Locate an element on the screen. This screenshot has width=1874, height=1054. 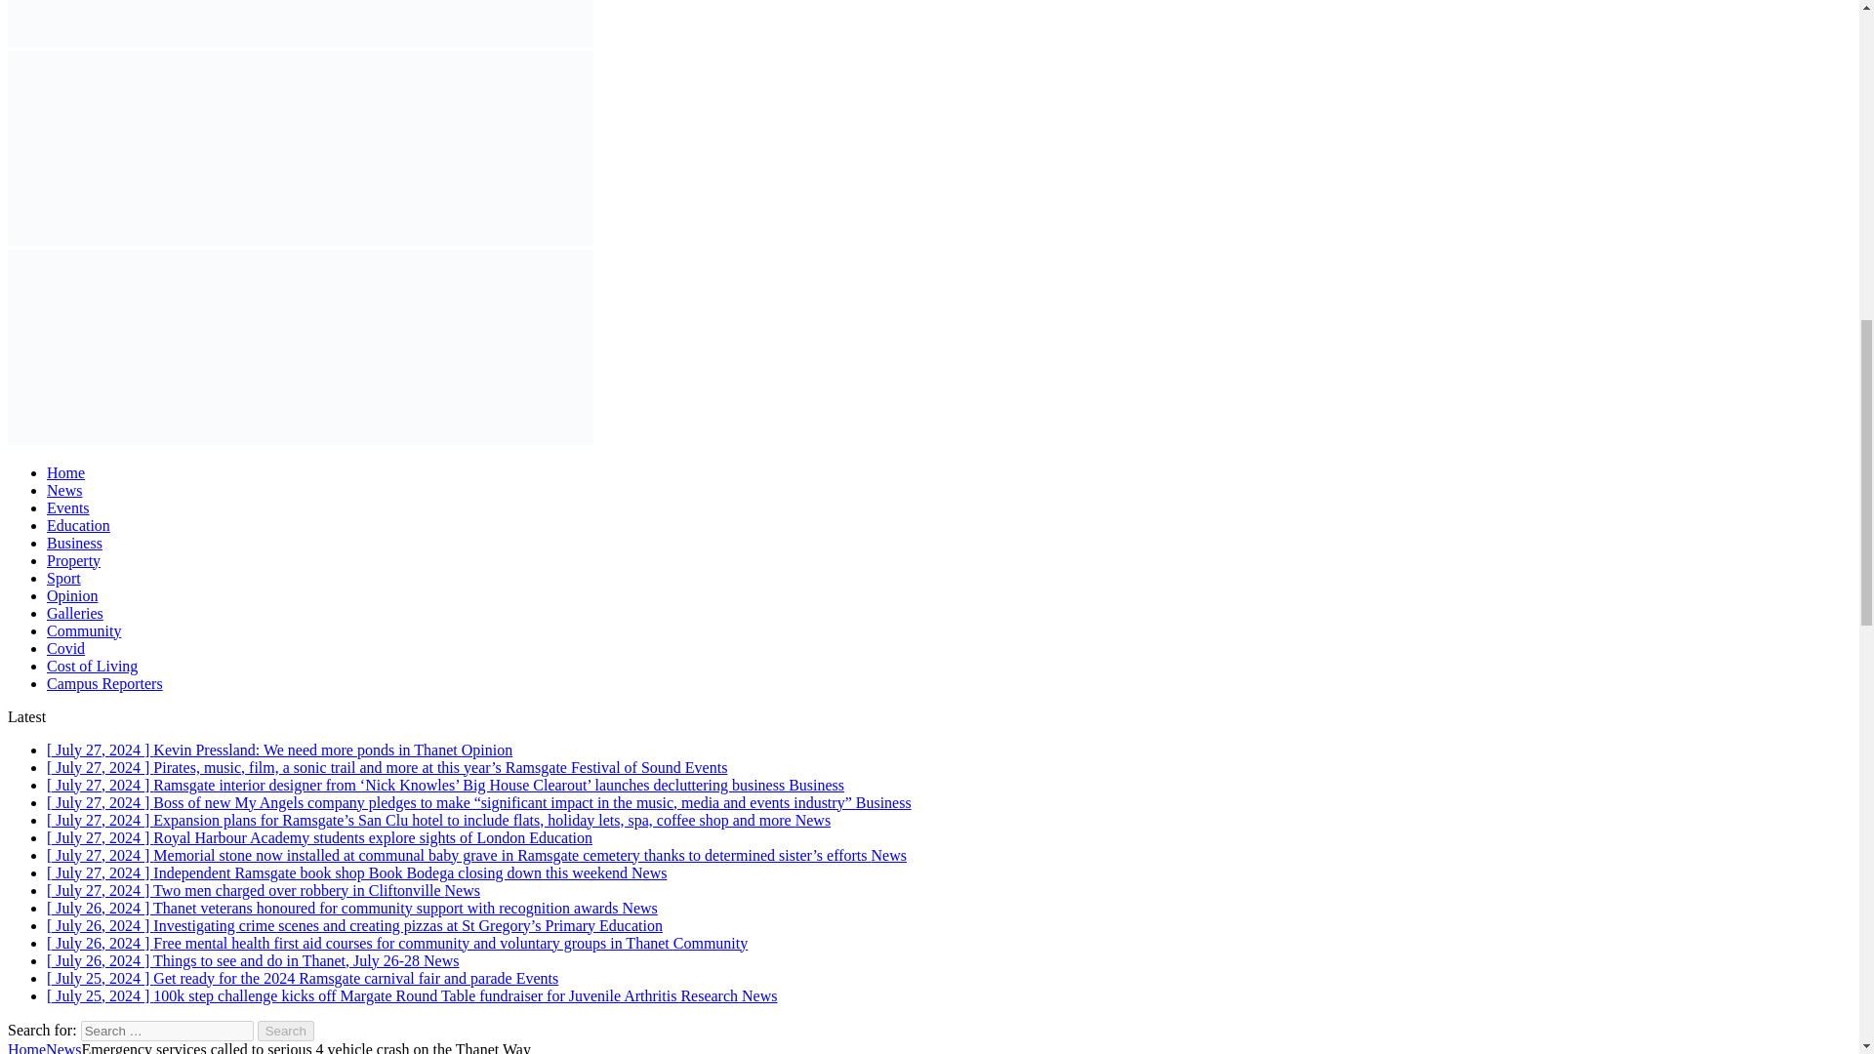
Covid is located at coordinates (65, 648).